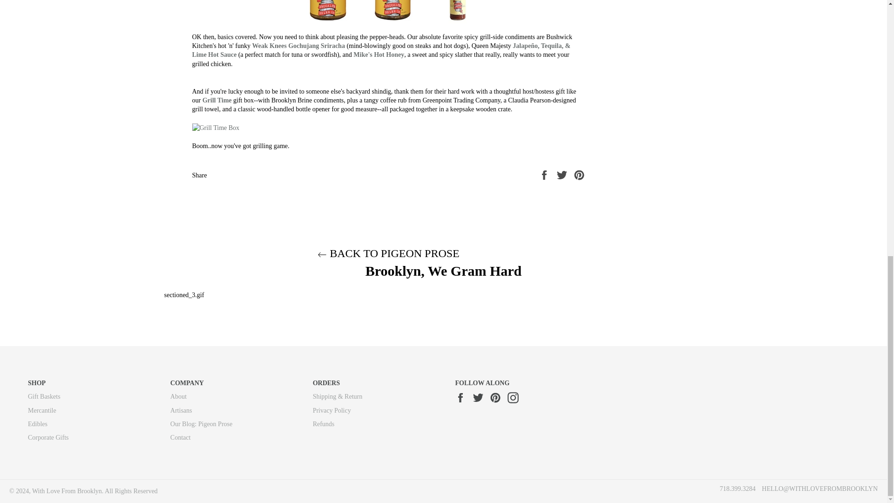 The image size is (894, 503). I want to click on BACK TO PIGEON PROSE, so click(388, 253).